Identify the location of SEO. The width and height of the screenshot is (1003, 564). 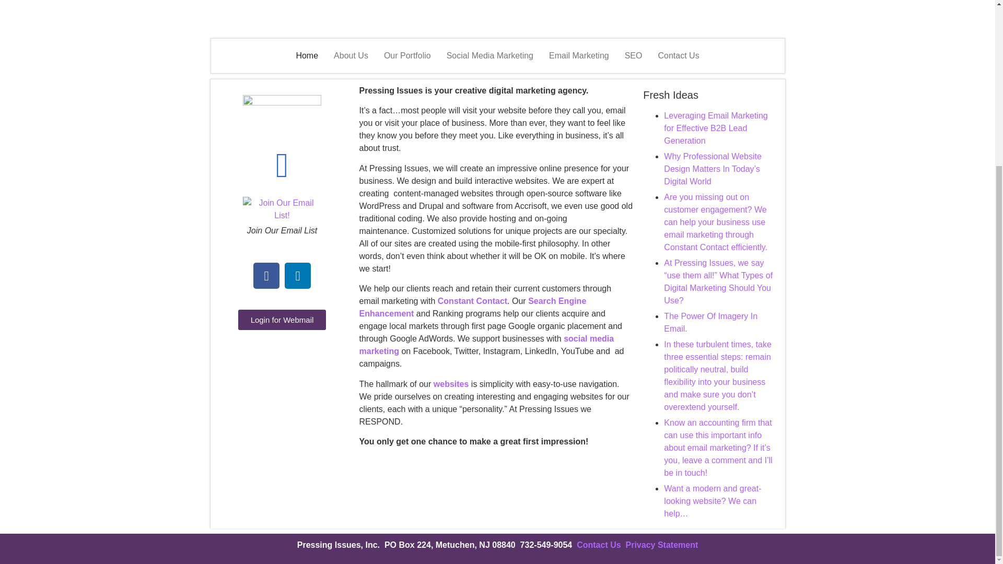
(633, 55).